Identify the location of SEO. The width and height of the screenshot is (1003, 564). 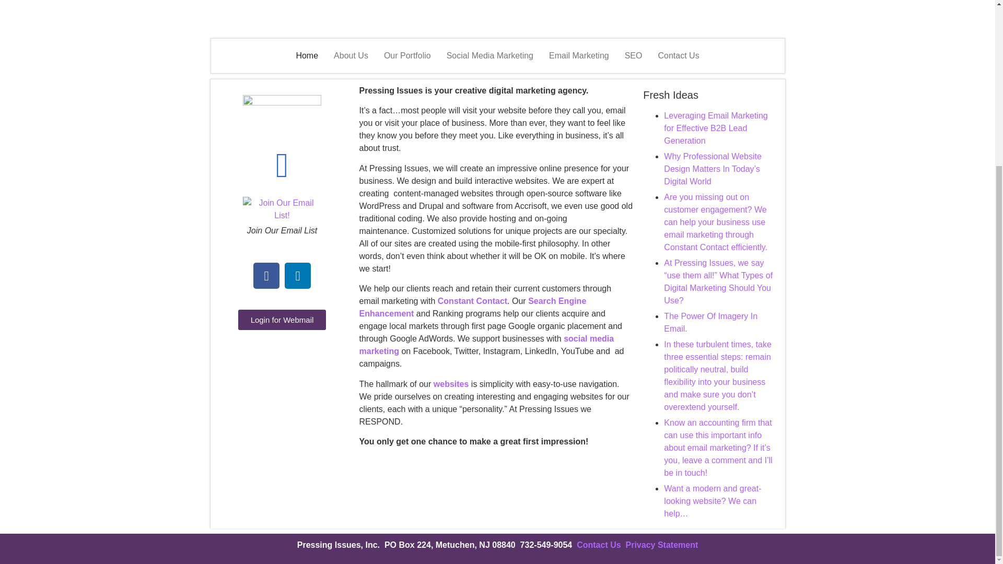
(633, 55).